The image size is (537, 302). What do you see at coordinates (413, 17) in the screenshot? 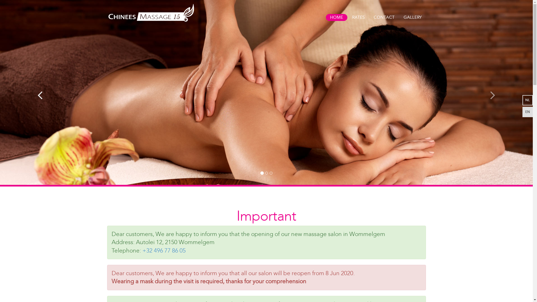
I see `GALLERY` at bounding box center [413, 17].